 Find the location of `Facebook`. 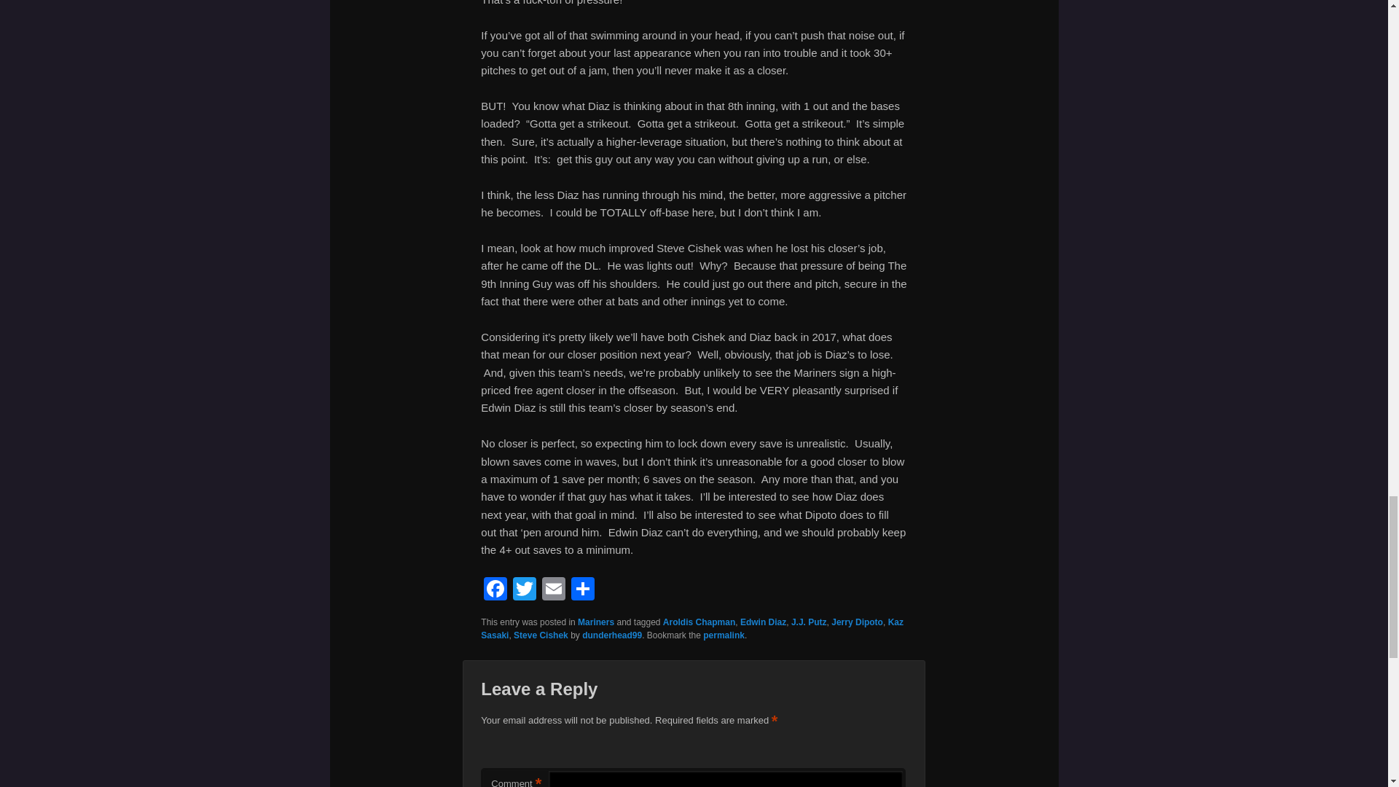

Facebook is located at coordinates (495, 590).